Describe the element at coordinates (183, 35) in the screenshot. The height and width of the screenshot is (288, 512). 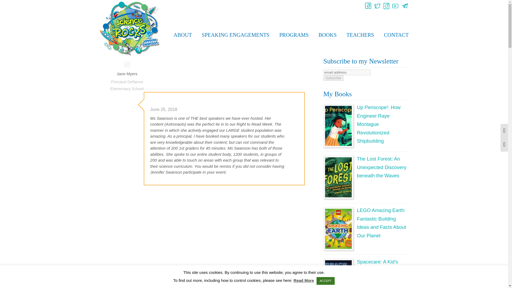
I see `ABOUT` at that location.